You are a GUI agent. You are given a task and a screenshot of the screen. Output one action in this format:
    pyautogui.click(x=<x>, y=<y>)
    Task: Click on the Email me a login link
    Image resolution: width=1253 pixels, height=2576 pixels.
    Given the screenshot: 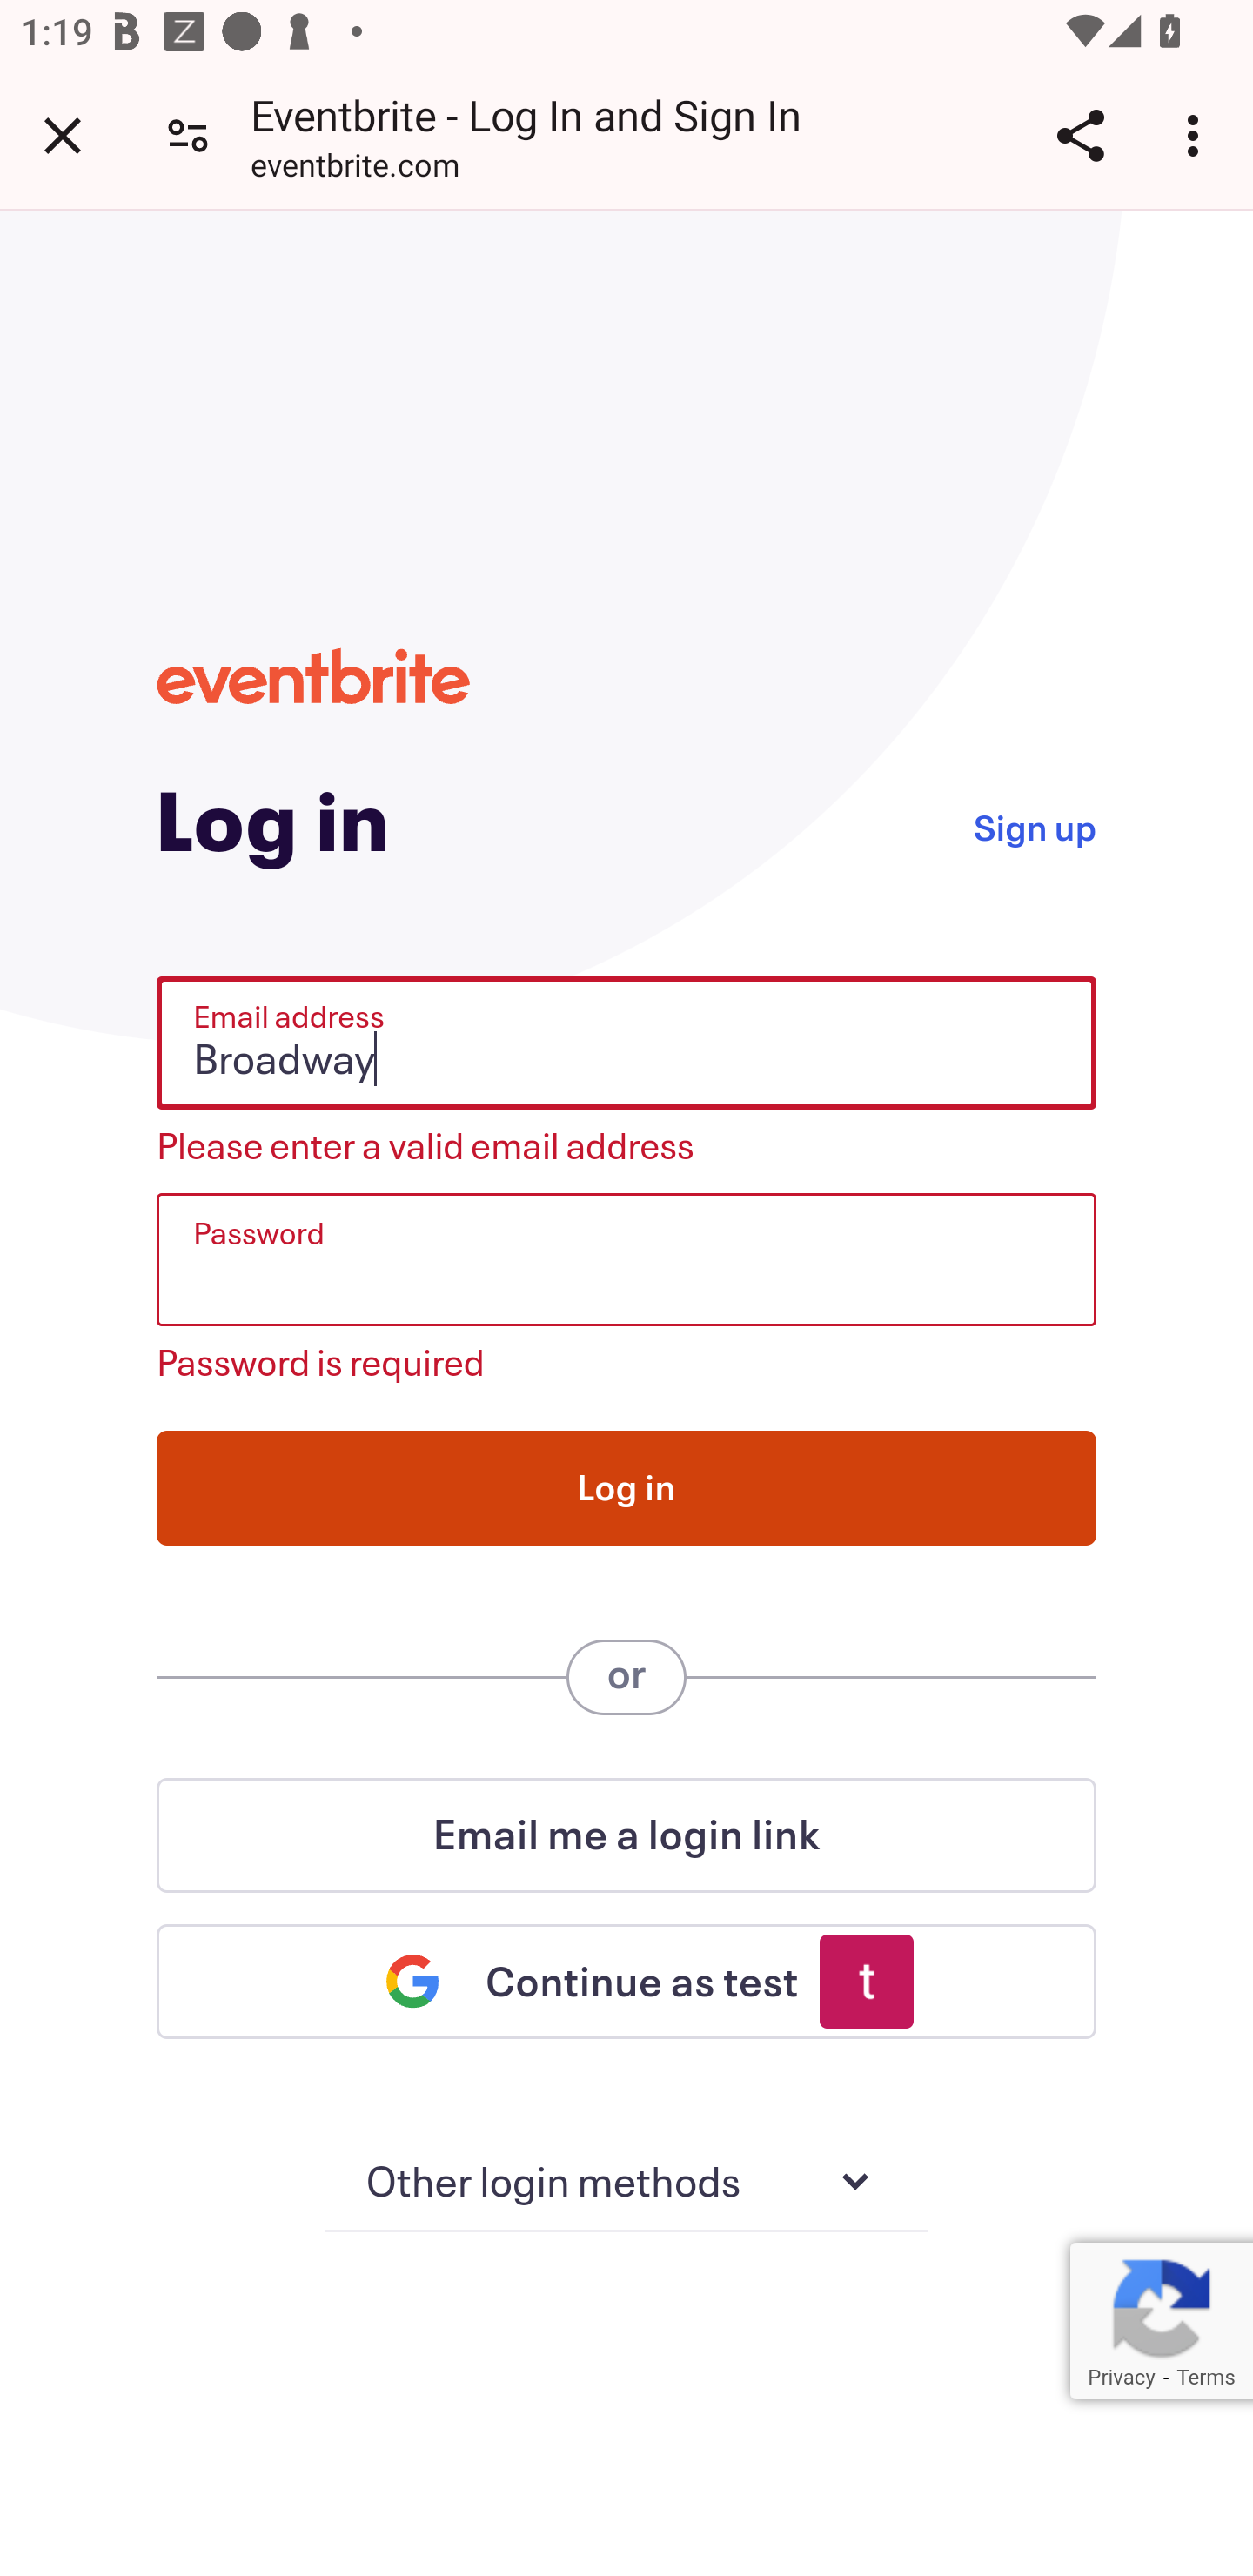 What is the action you would take?
    pyautogui.click(x=626, y=1835)
    